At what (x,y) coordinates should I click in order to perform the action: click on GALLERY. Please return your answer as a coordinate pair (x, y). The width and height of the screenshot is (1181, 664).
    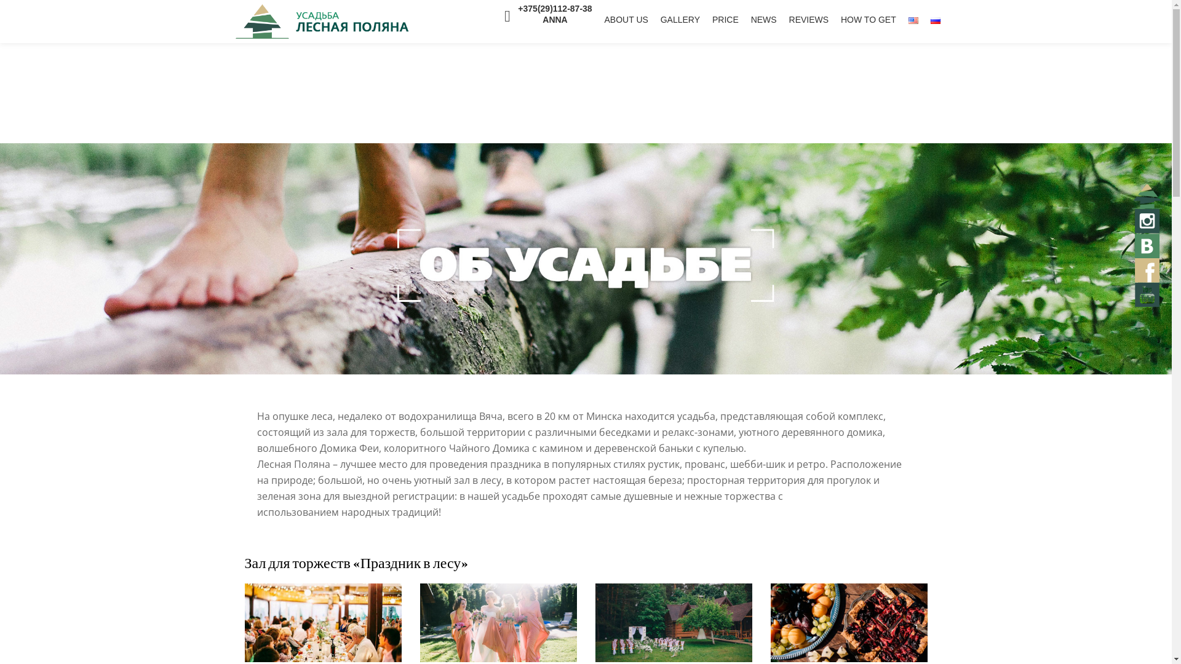
    Looking at the image, I should click on (680, 20).